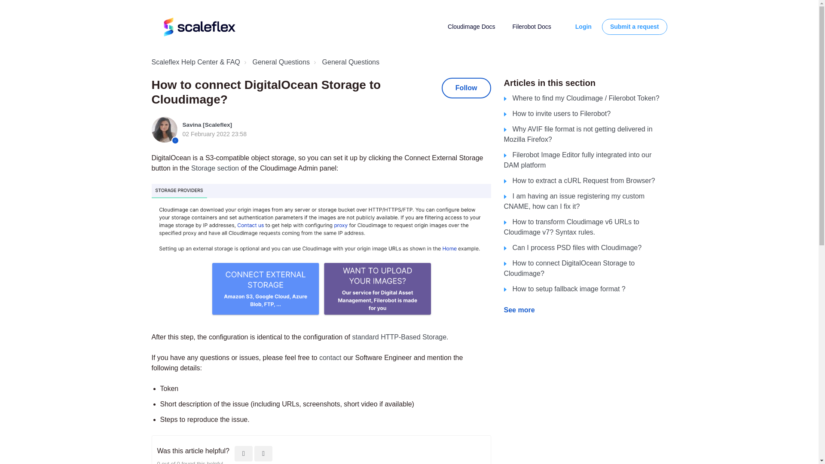 The image size is (825, 464). Describe the element at coordinates (330, 357) in the screenshot. I see `contact` at that location.